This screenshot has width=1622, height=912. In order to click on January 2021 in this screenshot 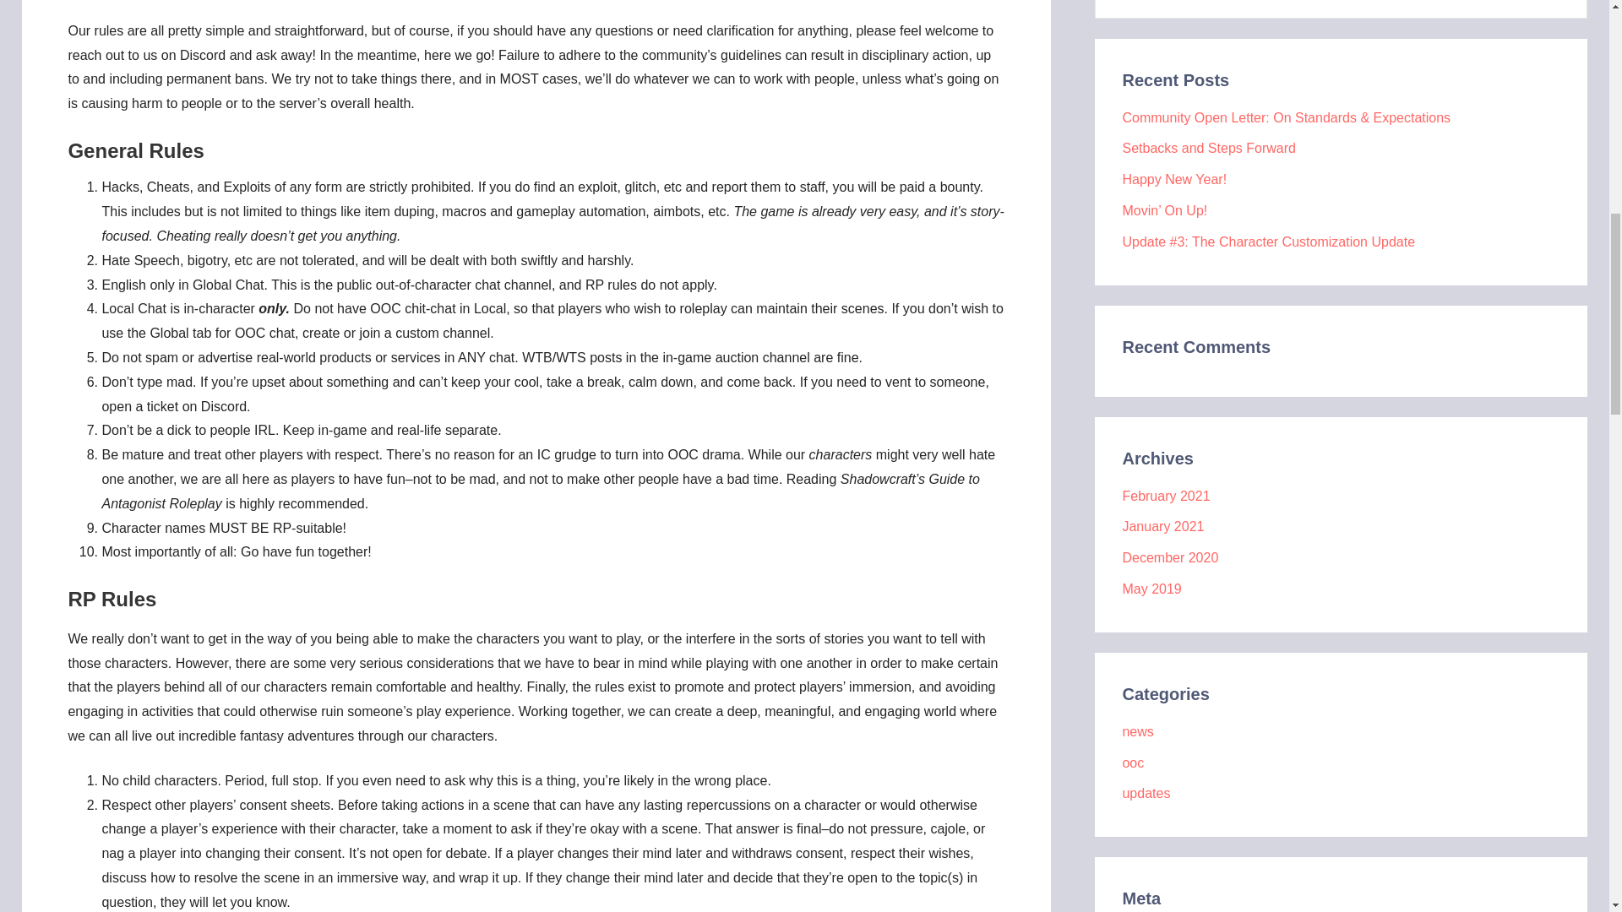, I will do `click(1162, 525)`.